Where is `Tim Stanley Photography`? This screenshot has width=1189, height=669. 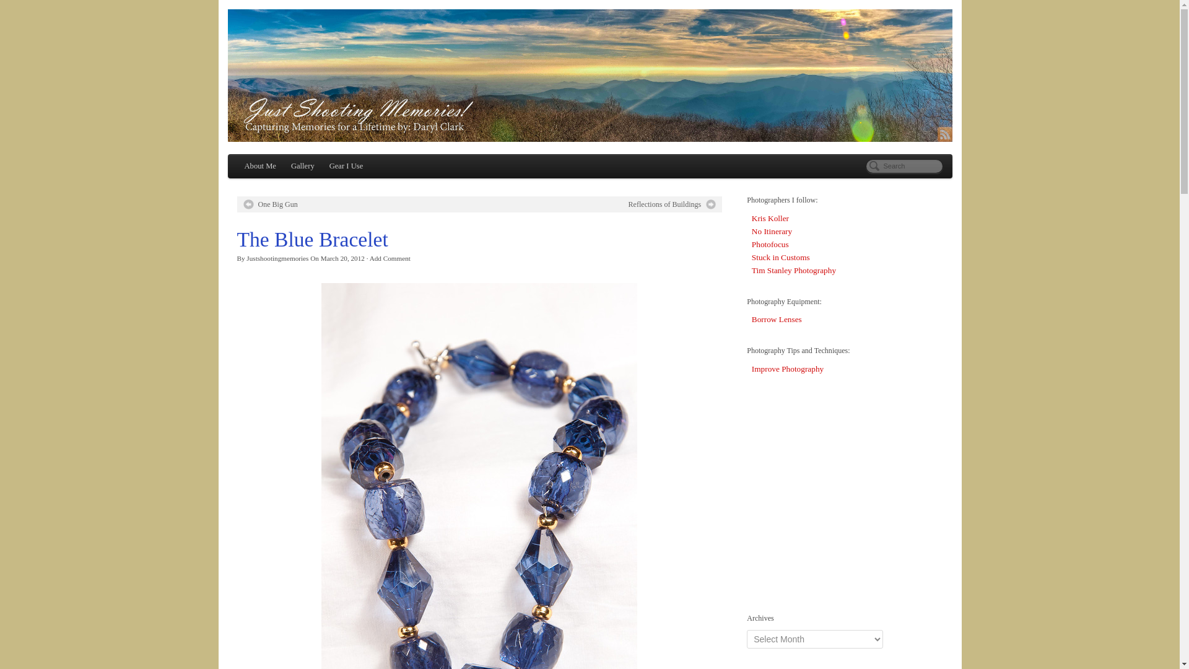 Tim Stanley Photography is located at coordinates (793, 270).